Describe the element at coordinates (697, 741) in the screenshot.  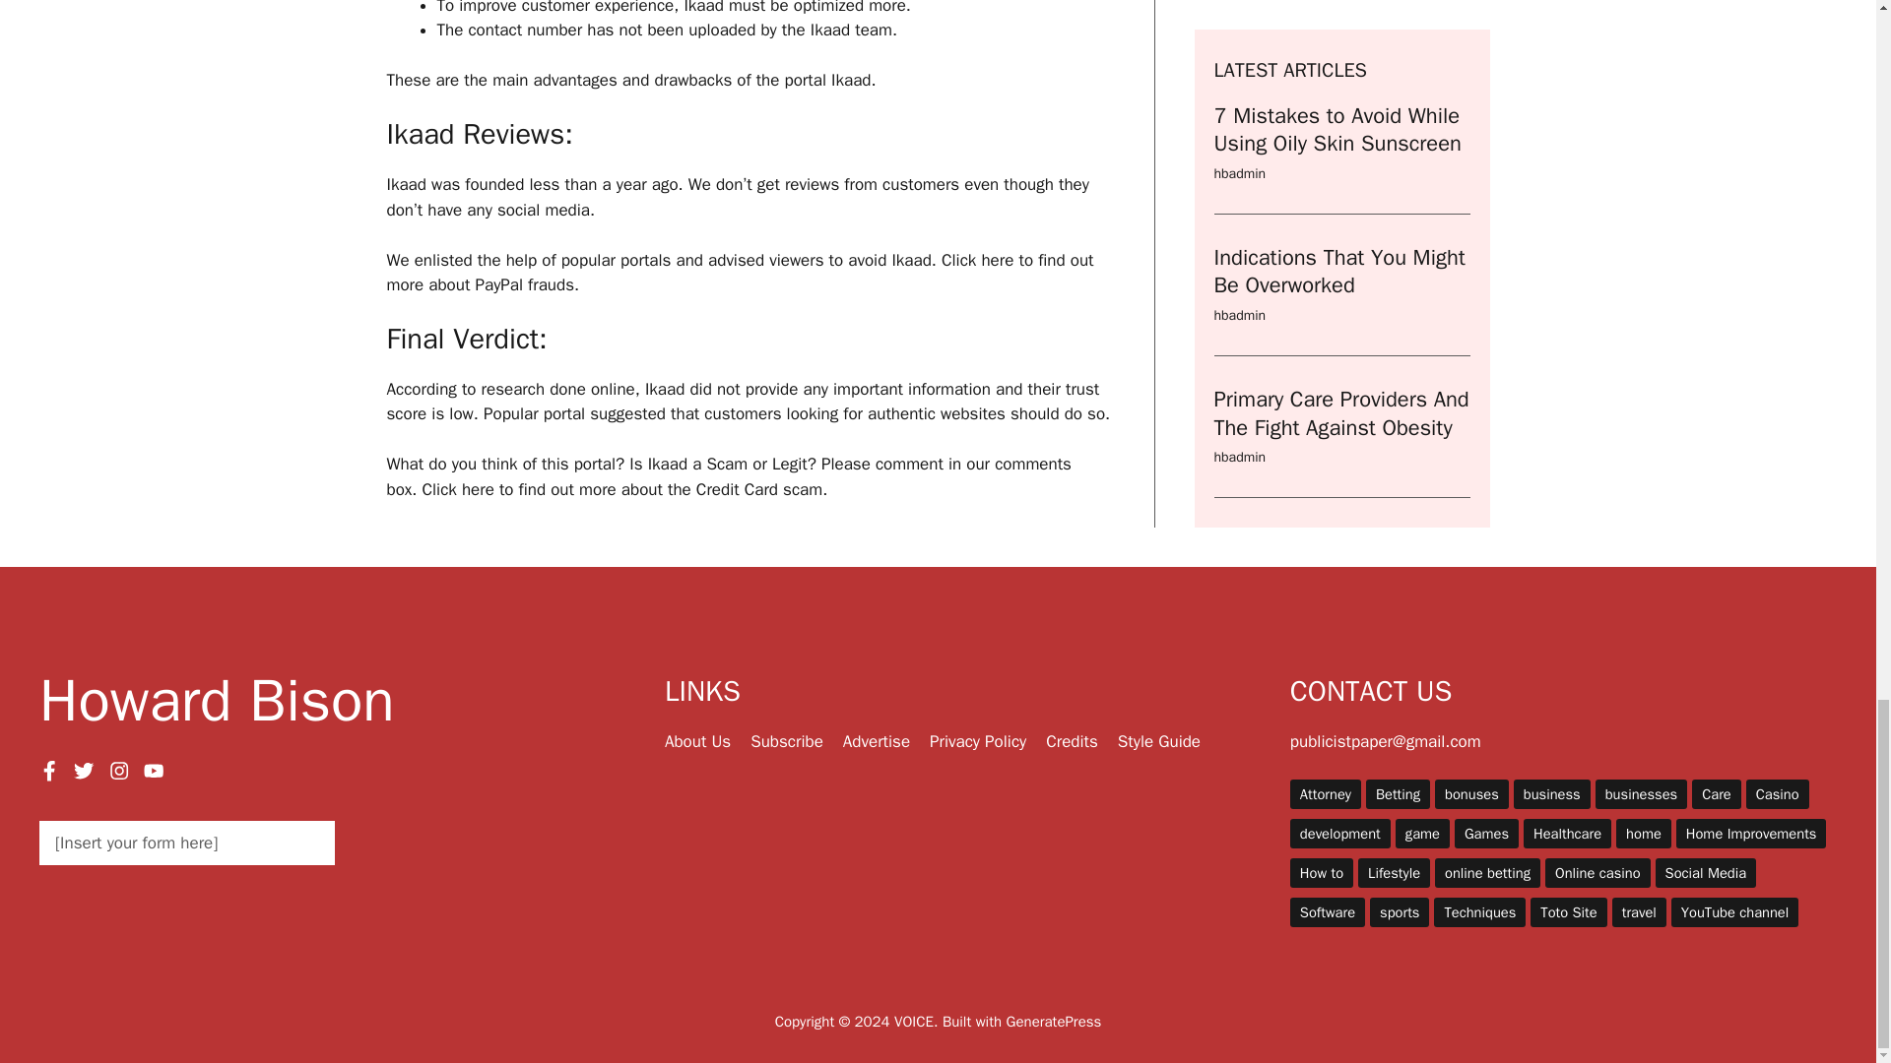
I see `About Us` at that location.